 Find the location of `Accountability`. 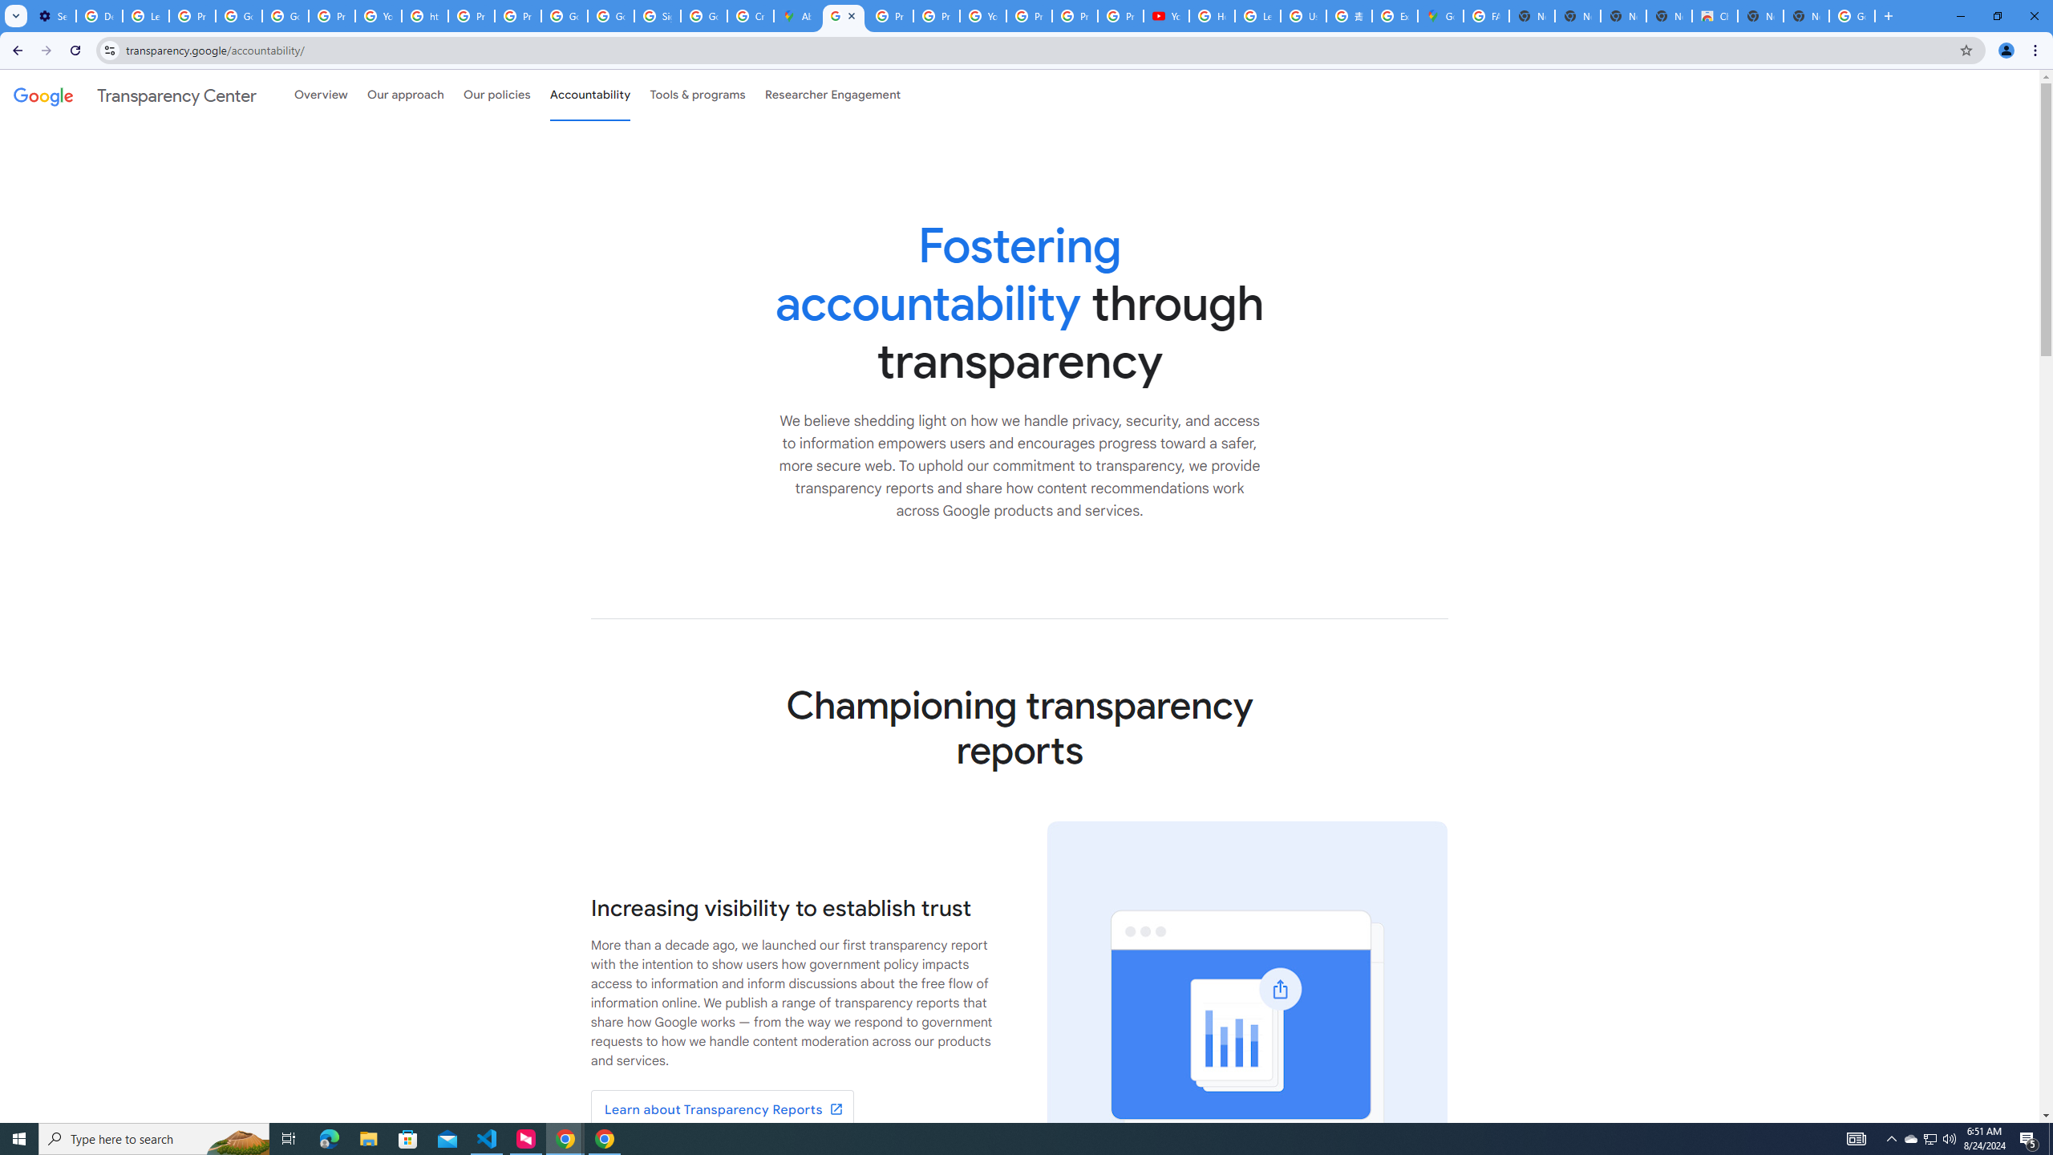

Accountability is located at coordinates (590, 95).